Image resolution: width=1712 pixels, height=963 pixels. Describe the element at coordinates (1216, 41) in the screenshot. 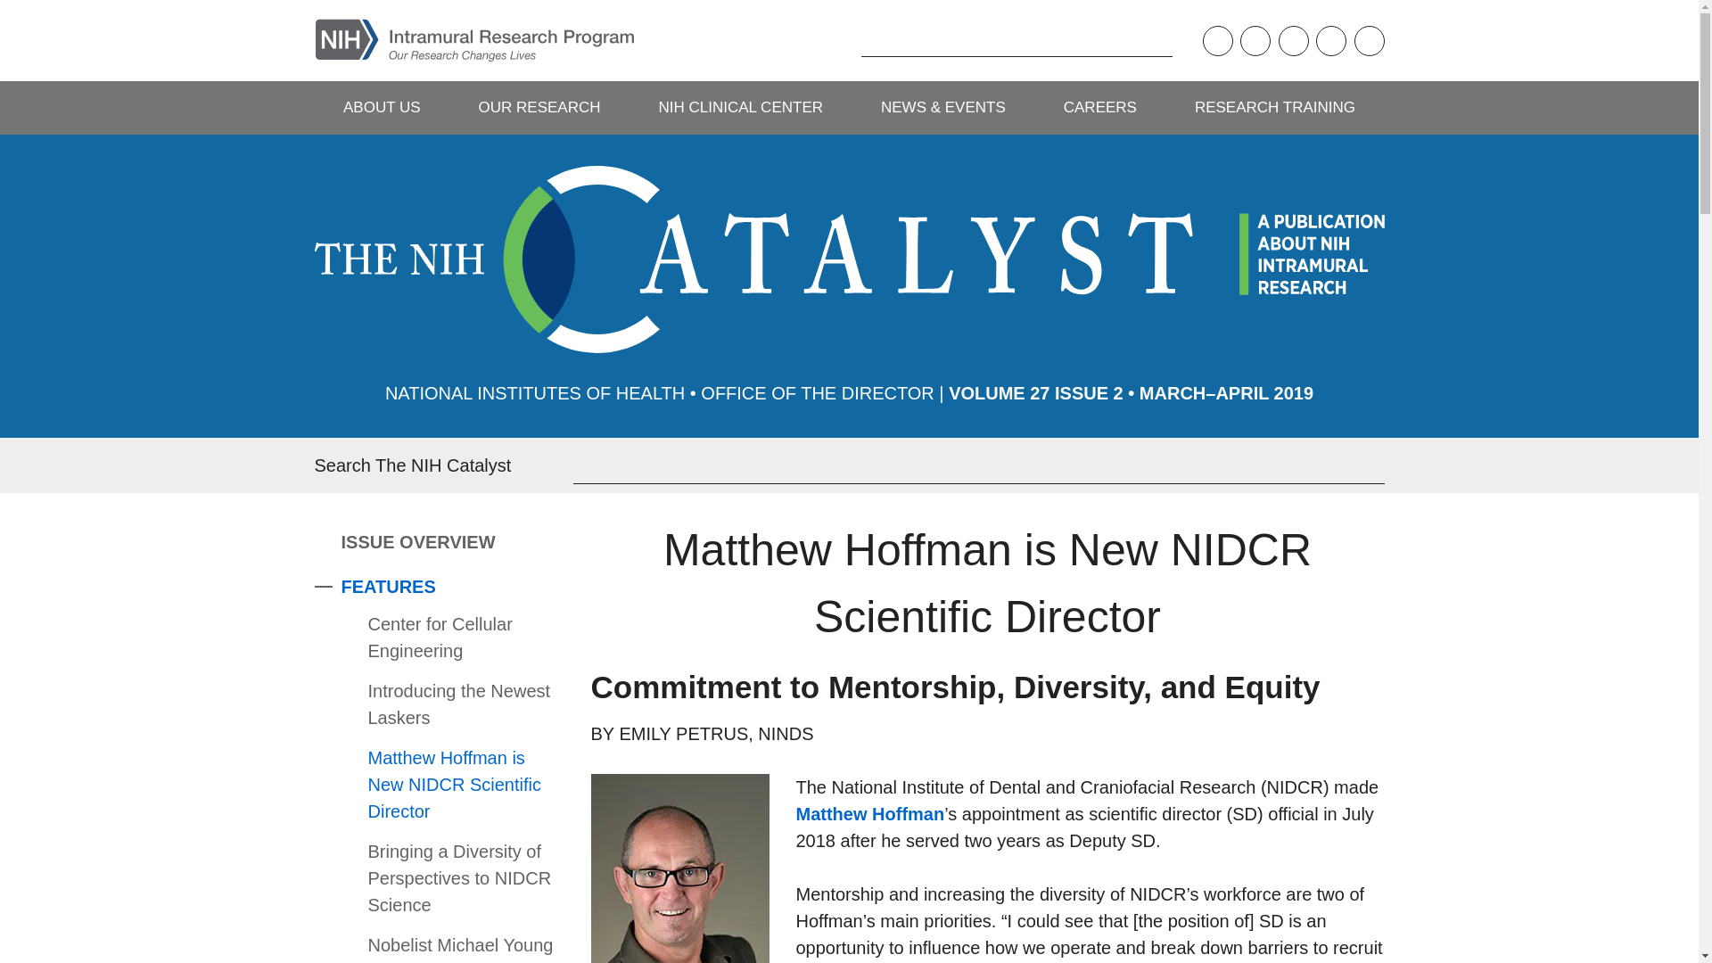

I see `Podcast` at that location.